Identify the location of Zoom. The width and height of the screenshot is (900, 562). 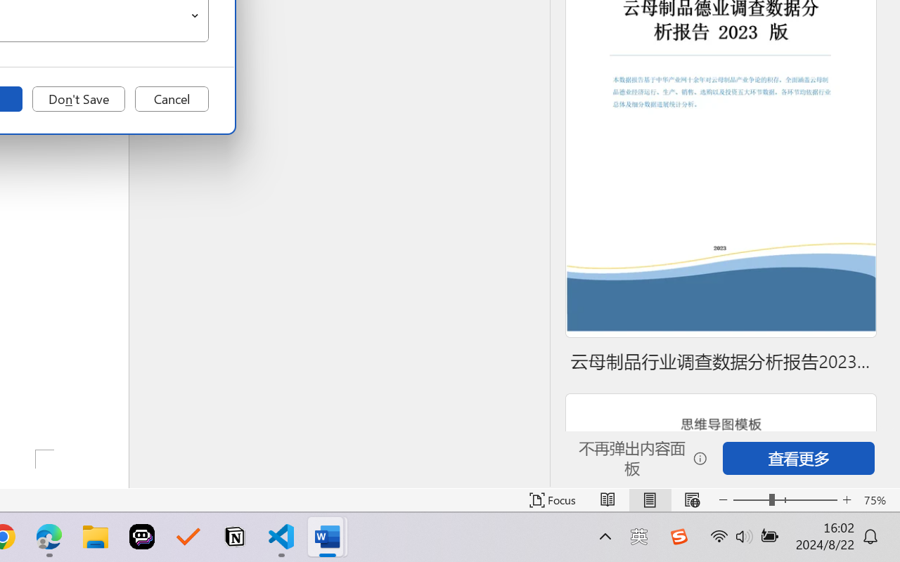
(785, 500).